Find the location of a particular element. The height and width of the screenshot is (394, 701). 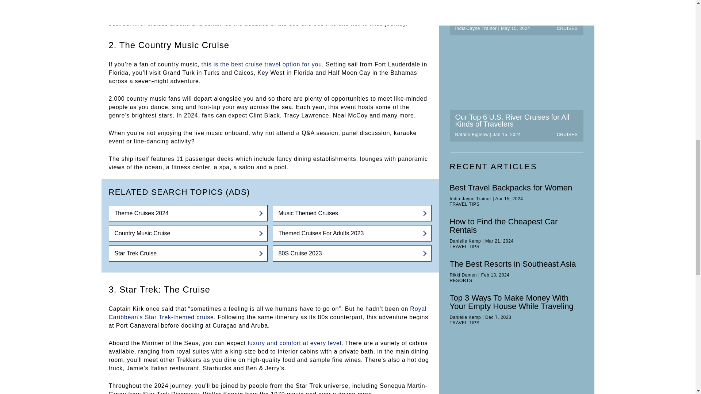

this is the best cruise travel option for you is located at coordinates (261, 64).